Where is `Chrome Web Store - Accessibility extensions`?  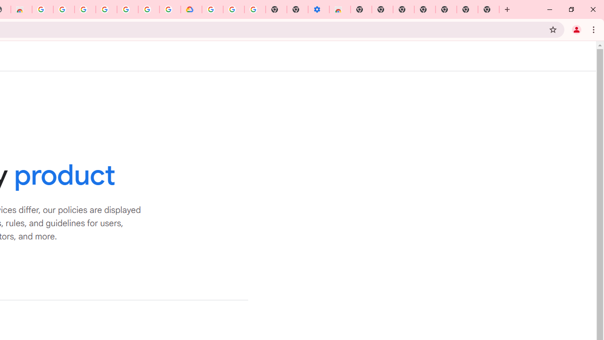 Chrome Web Store - Accessibility extensions is located at coordinates (340, 9).